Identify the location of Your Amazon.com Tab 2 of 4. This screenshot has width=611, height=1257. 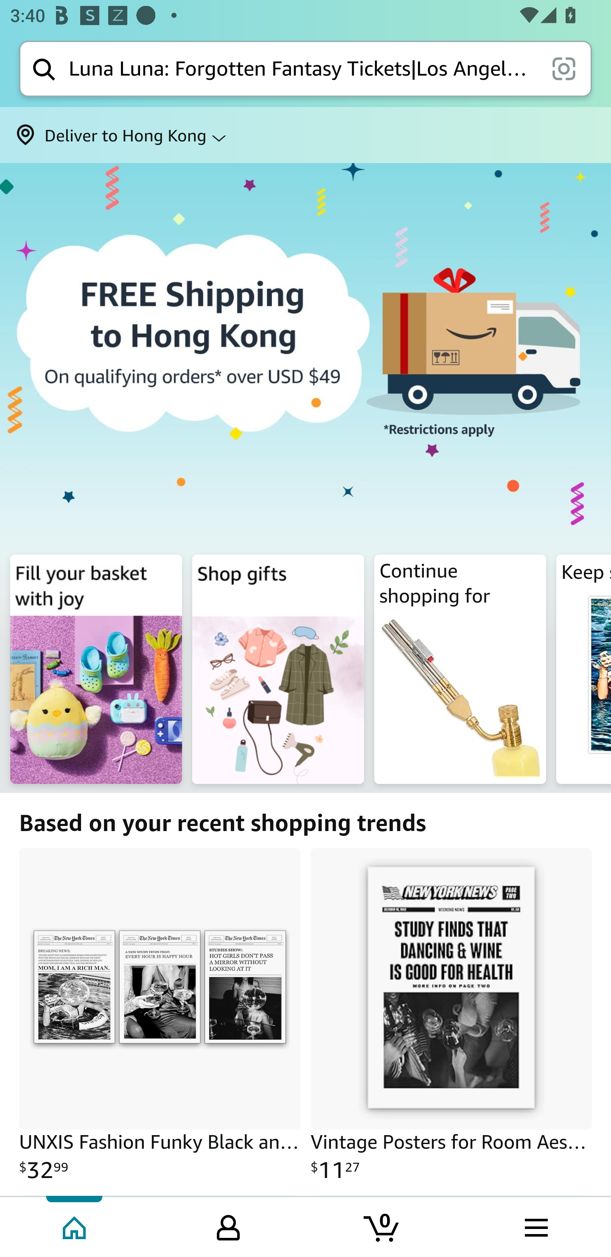
(228, 1226).